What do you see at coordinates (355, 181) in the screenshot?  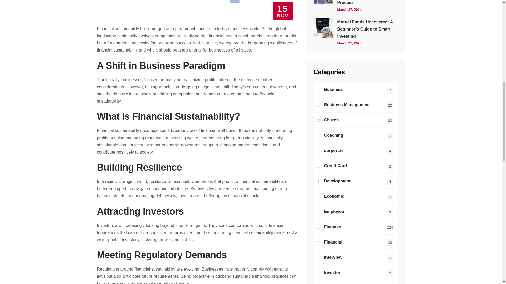 I see `Development` at bounding box center [355, 181].